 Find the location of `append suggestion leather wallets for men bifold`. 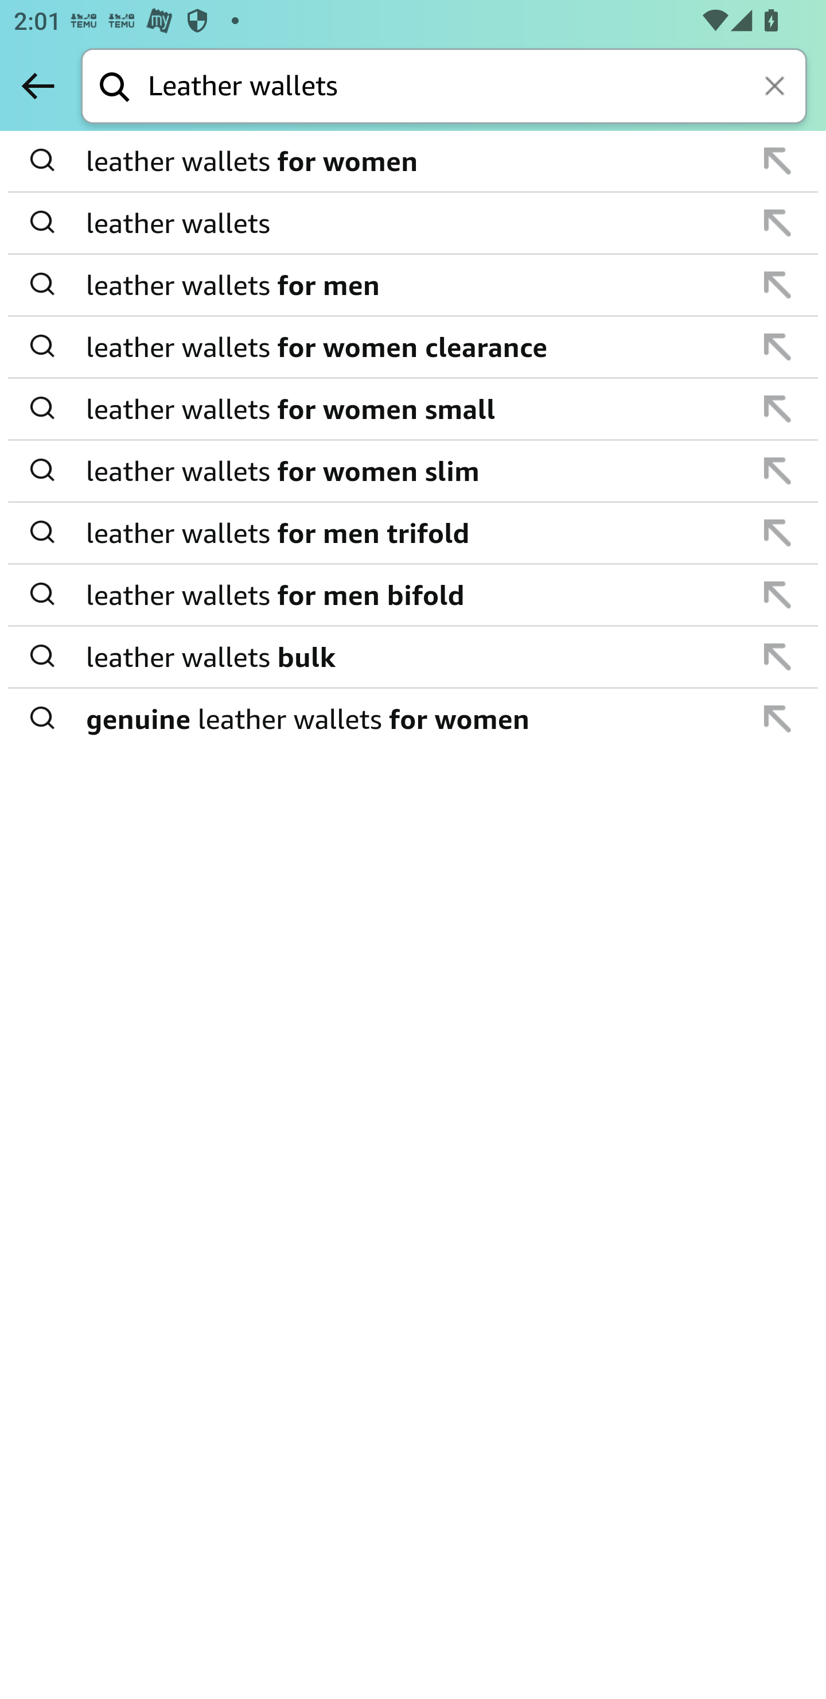

append suggestion leather wallets for men bifold is located at coordinates (413, 595).